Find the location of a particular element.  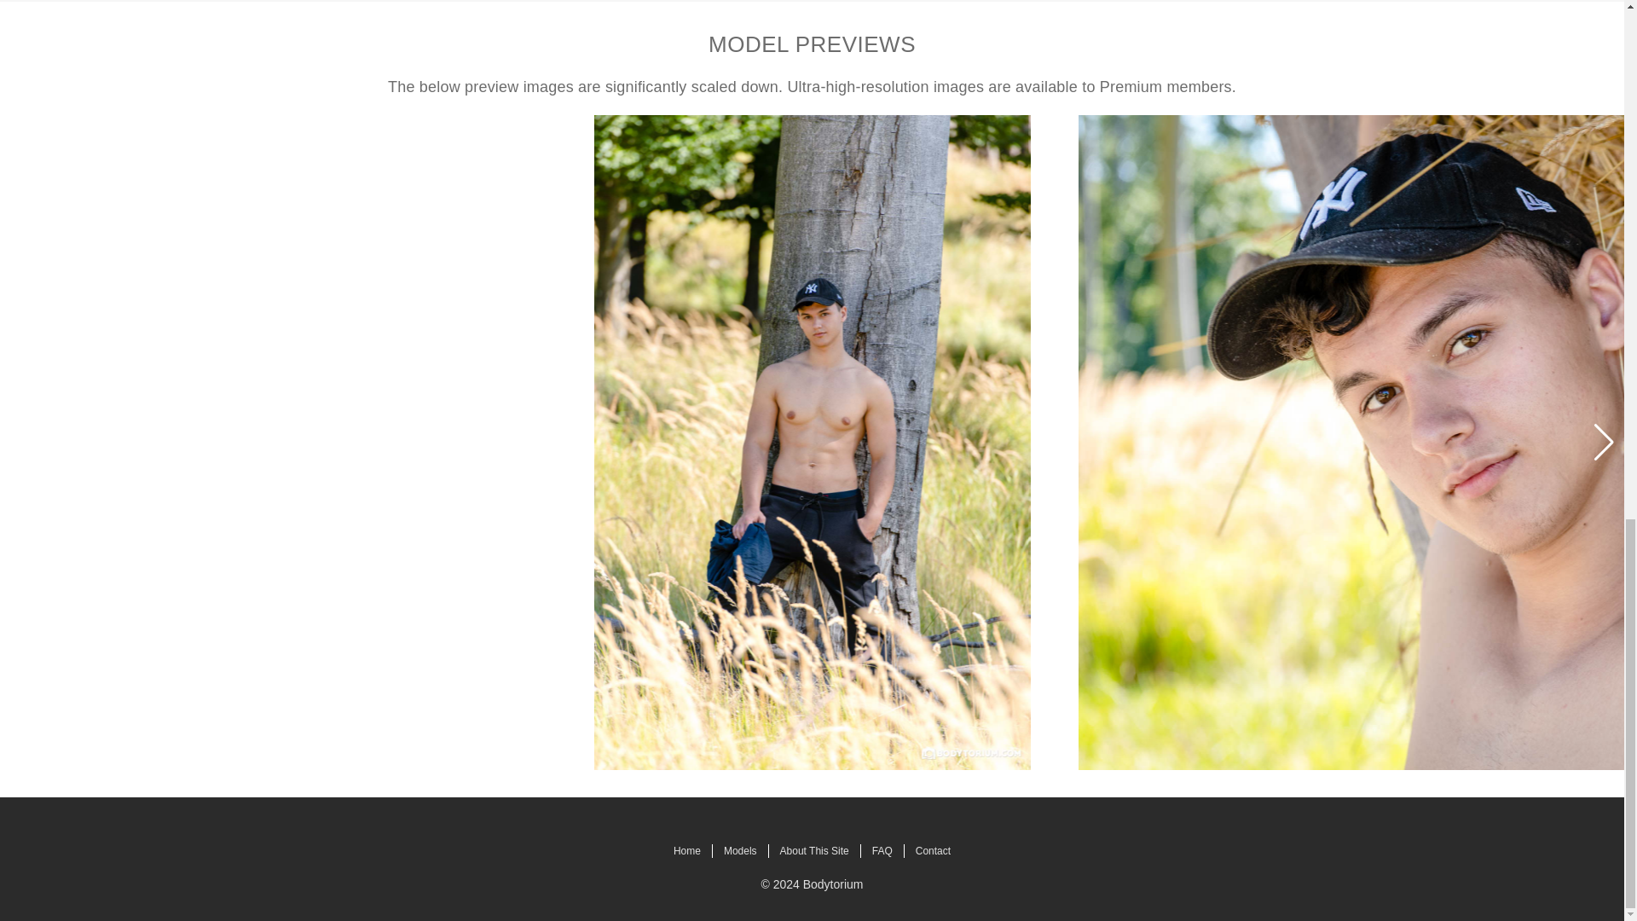

Models is located at coordinates (740, 851).